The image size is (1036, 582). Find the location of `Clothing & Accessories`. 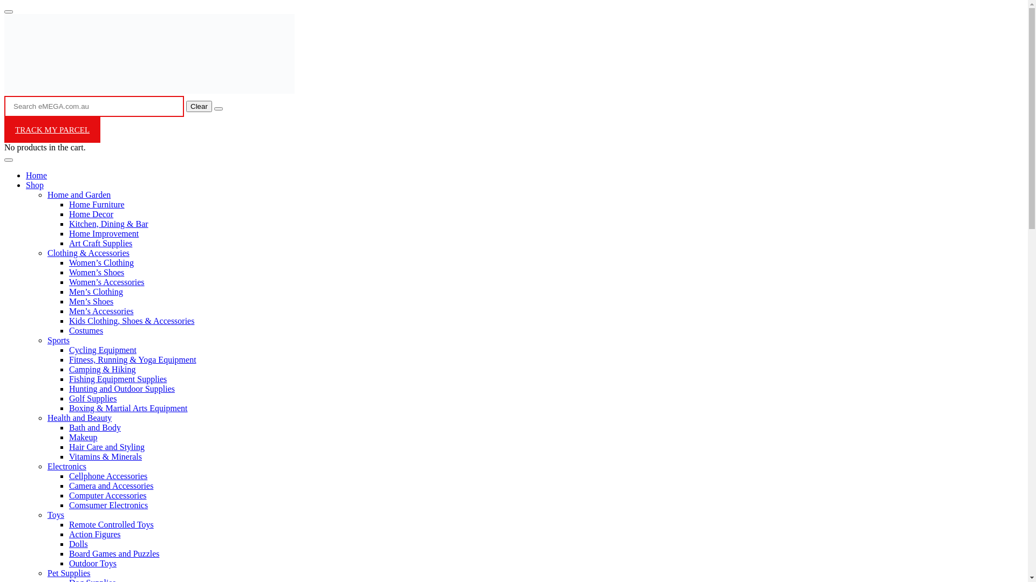

Clothing & Accessories is located at coordinates (88, 253).